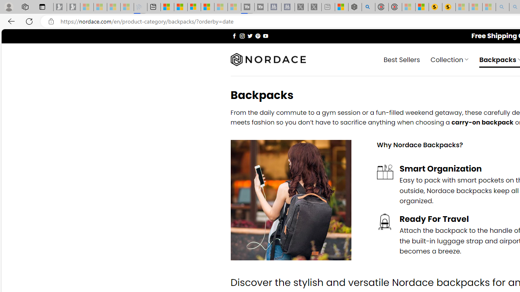  What do you see at coordinates (234, 36) in the screenshot?
I see `Follow on Facebook` at bounding box center [234, 36].